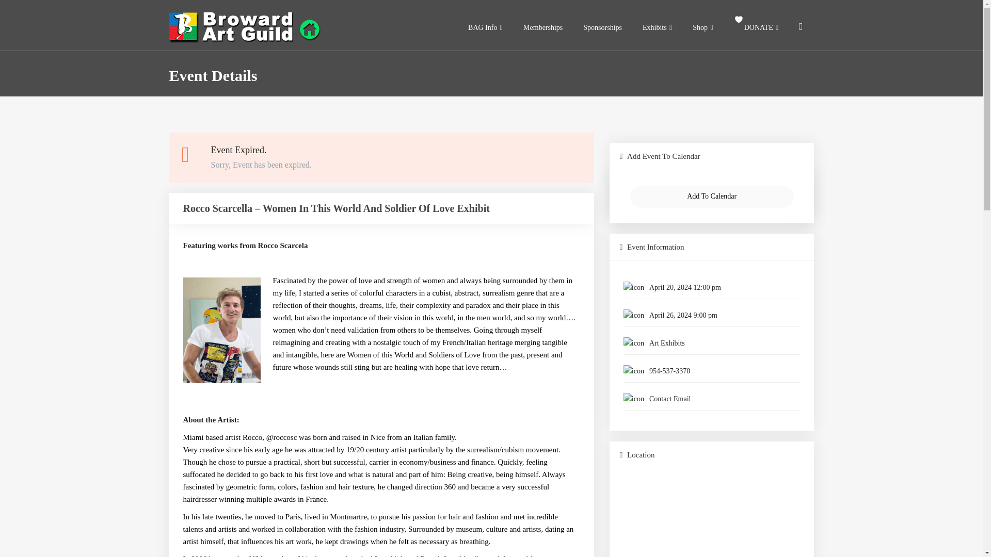 This screenshot has height=557, width=991. Describe the element at coordinates (667, 342) in the screenshot. I see `Art Exhibits` at that location.